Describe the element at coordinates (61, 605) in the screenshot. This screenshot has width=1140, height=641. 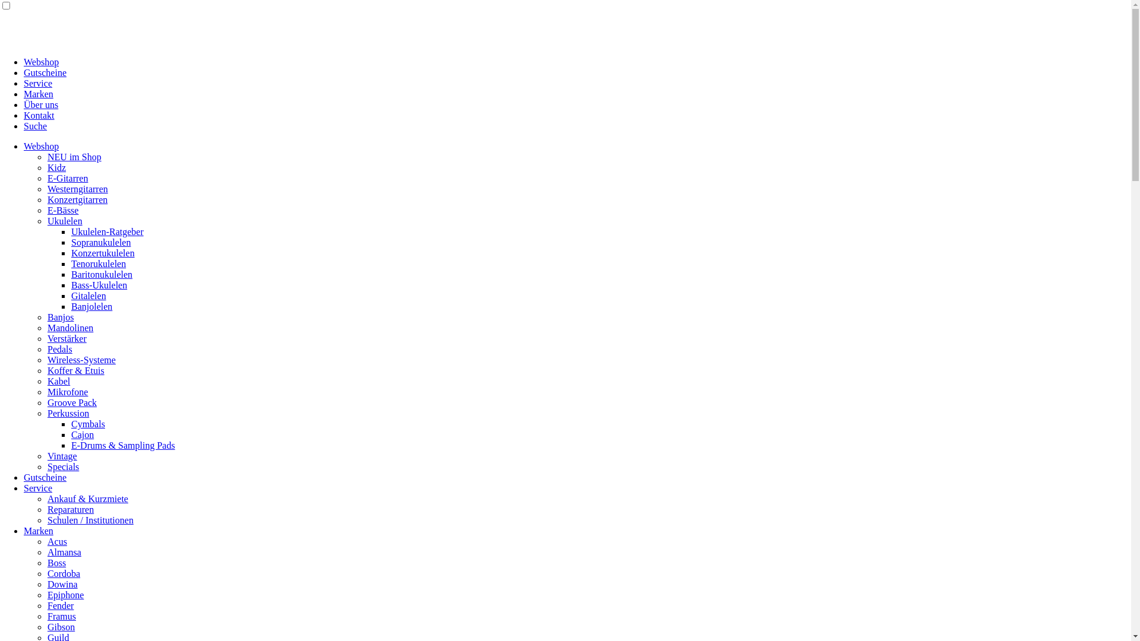
I see `Fender` at that location.